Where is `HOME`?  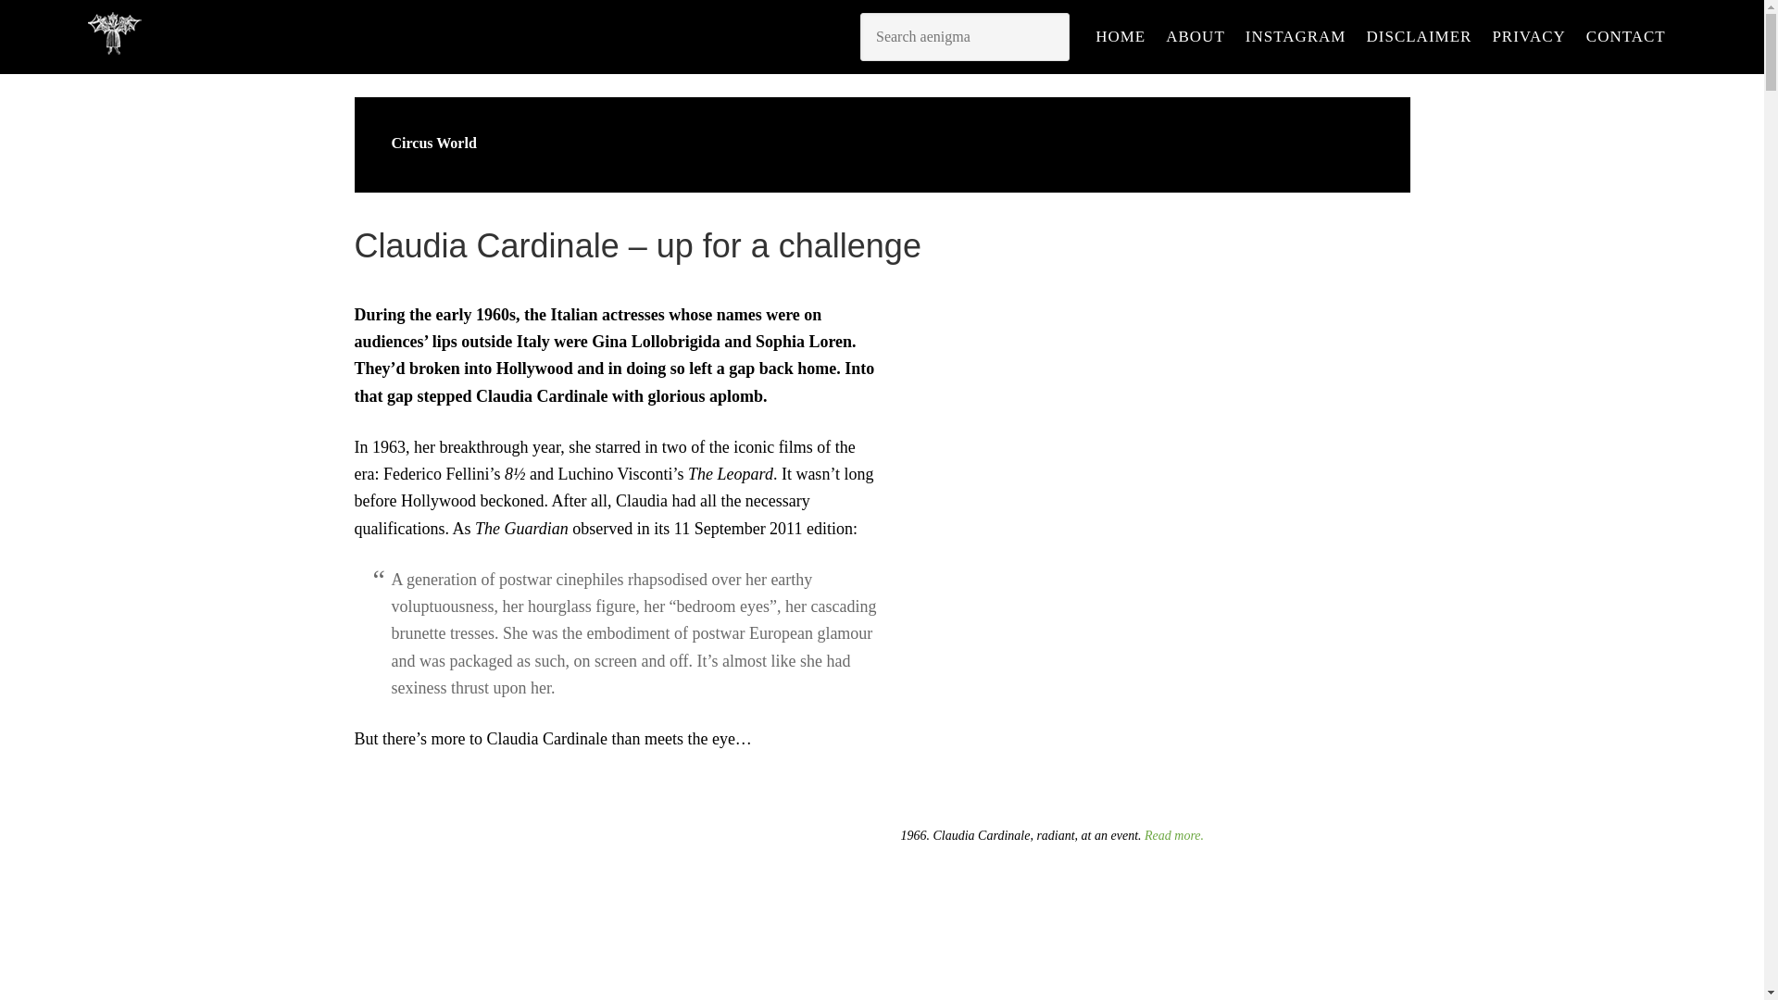
HOME is located at coordinates (1121, 37).